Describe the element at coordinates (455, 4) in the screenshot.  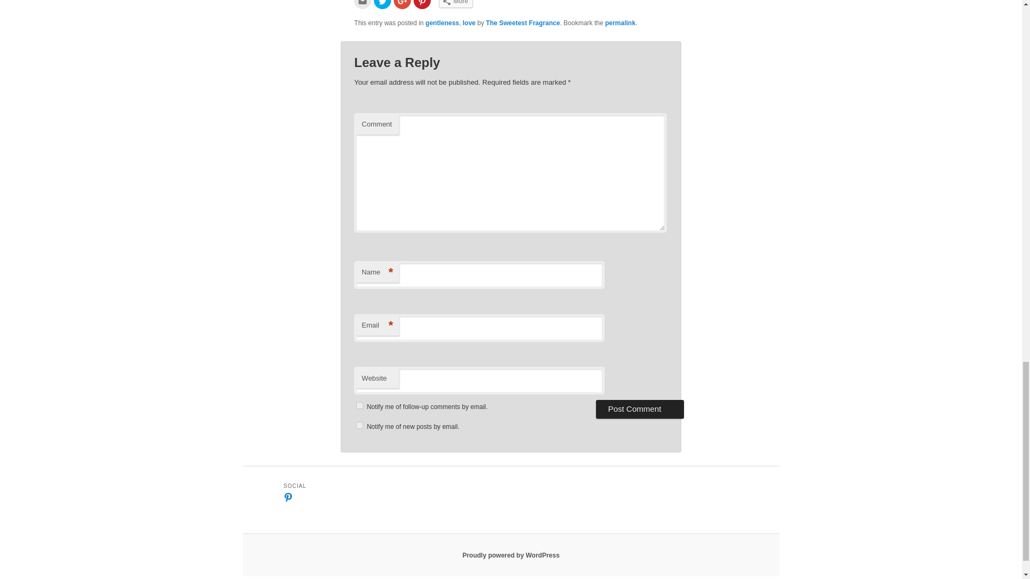
I see `More` at that location.